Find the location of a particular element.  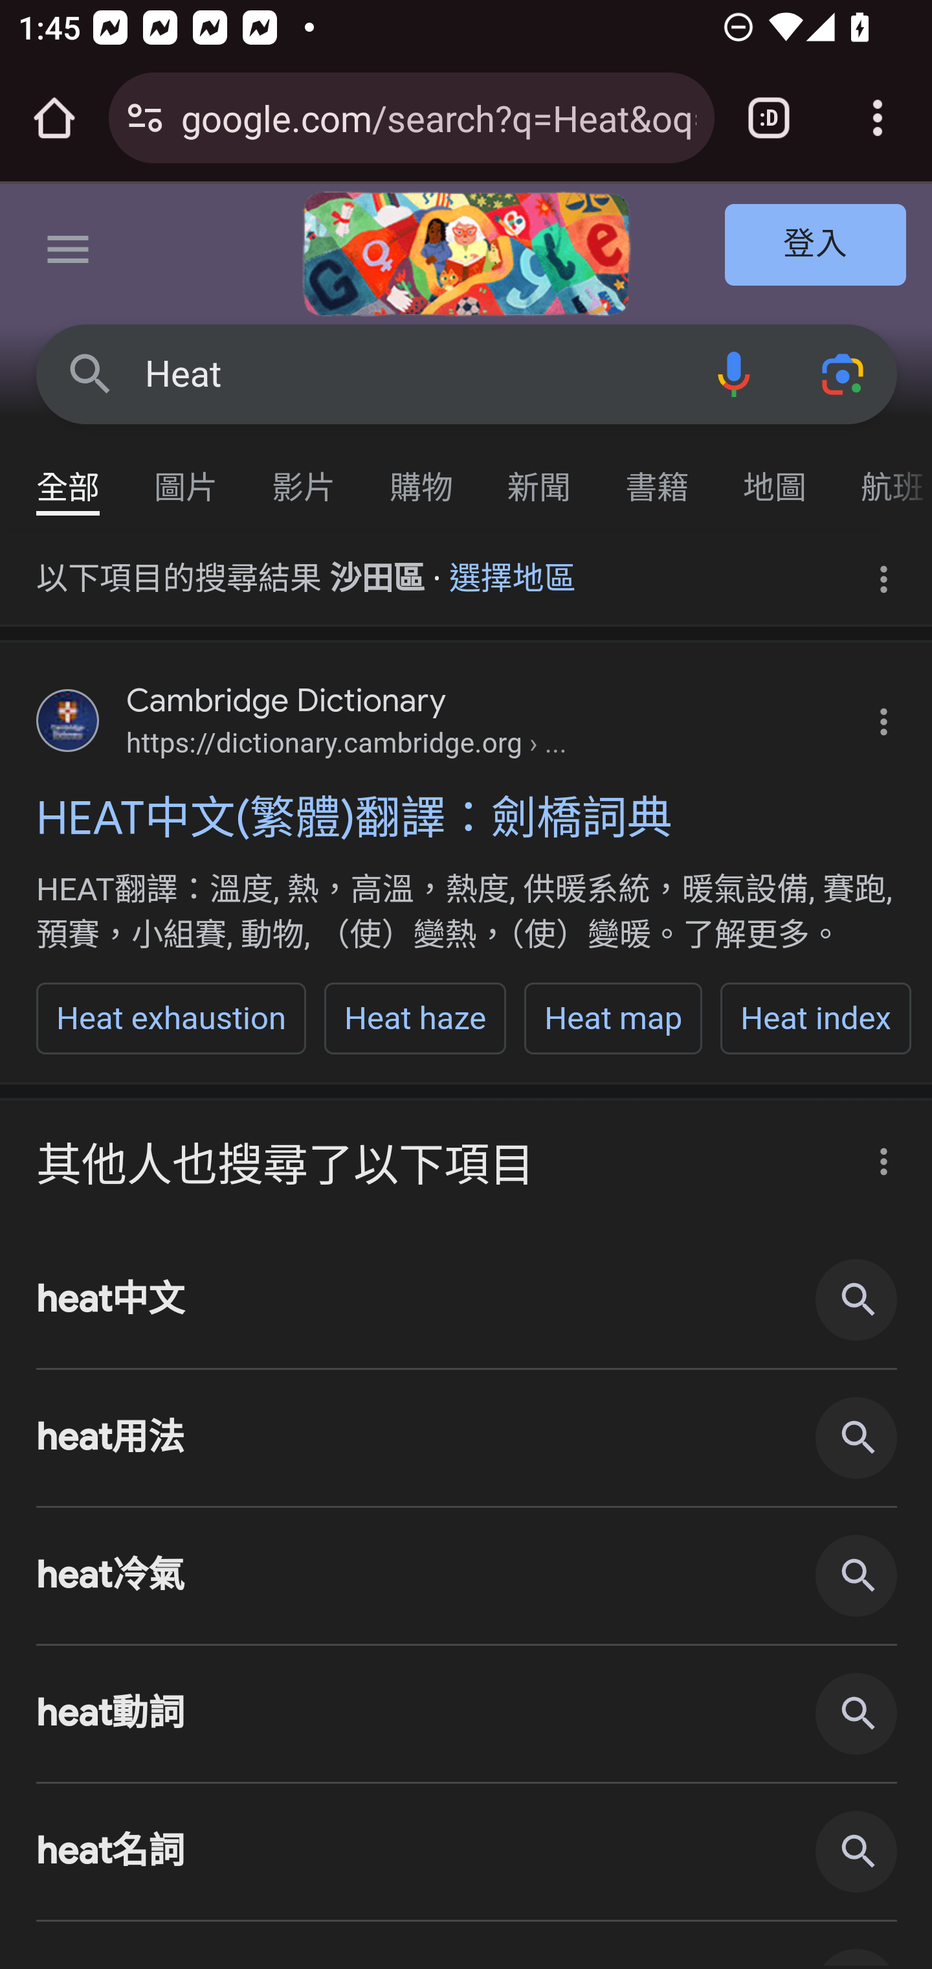

heat冷氣 is located at coordinates (467, 1576).